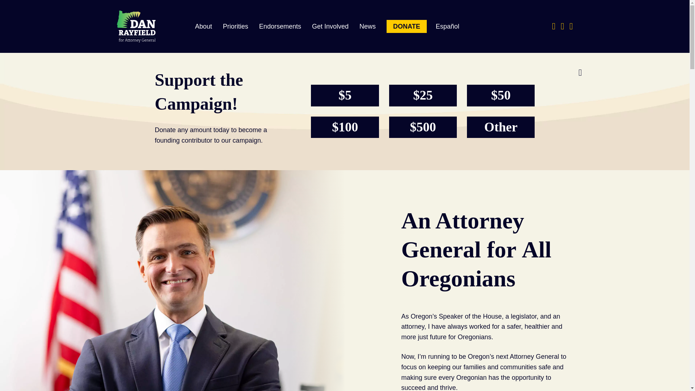  I want to click on News, so click(367, 26).